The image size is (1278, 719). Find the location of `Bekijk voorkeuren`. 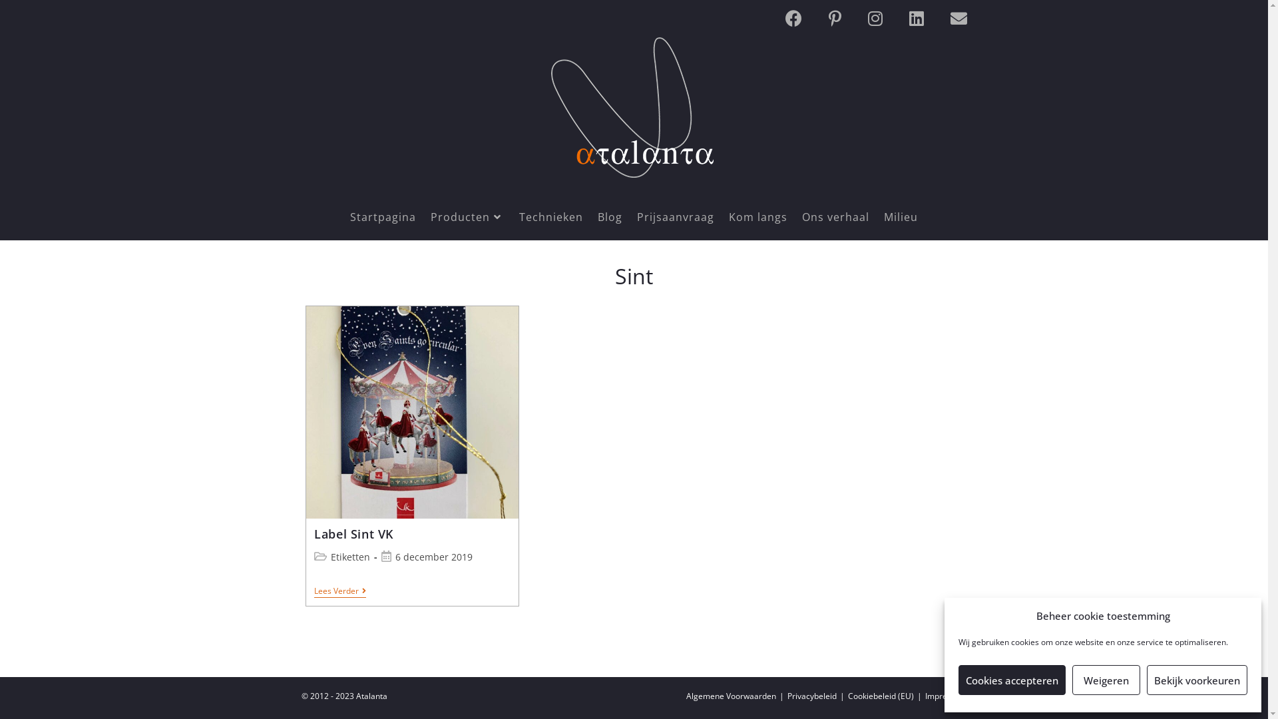

Bekijk voorkeuren is located at coordinates (1197, 680).